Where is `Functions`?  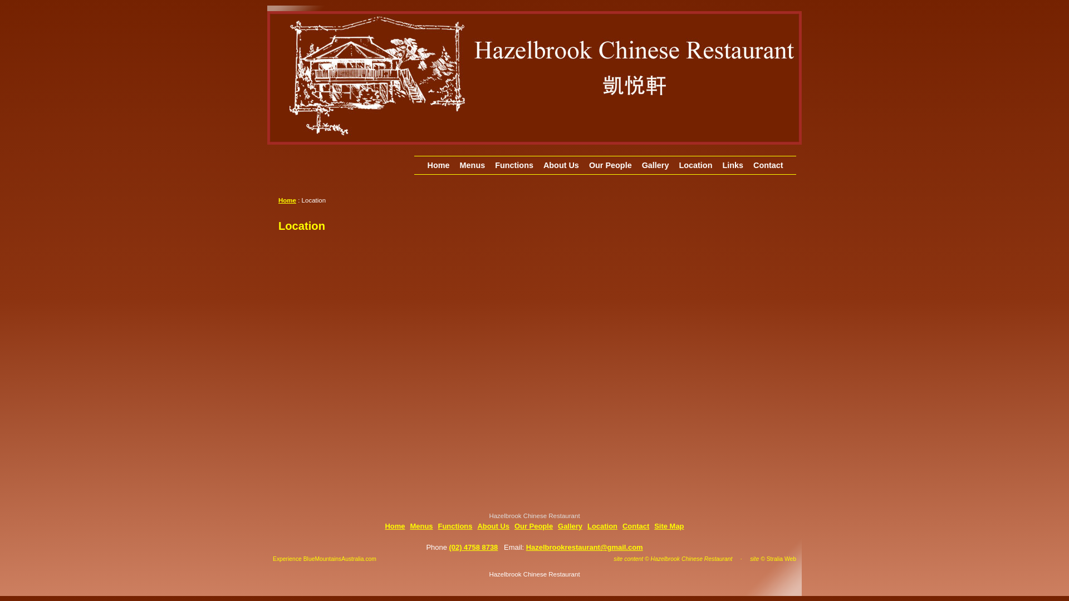 Functions is located at coordinates (514, 165).